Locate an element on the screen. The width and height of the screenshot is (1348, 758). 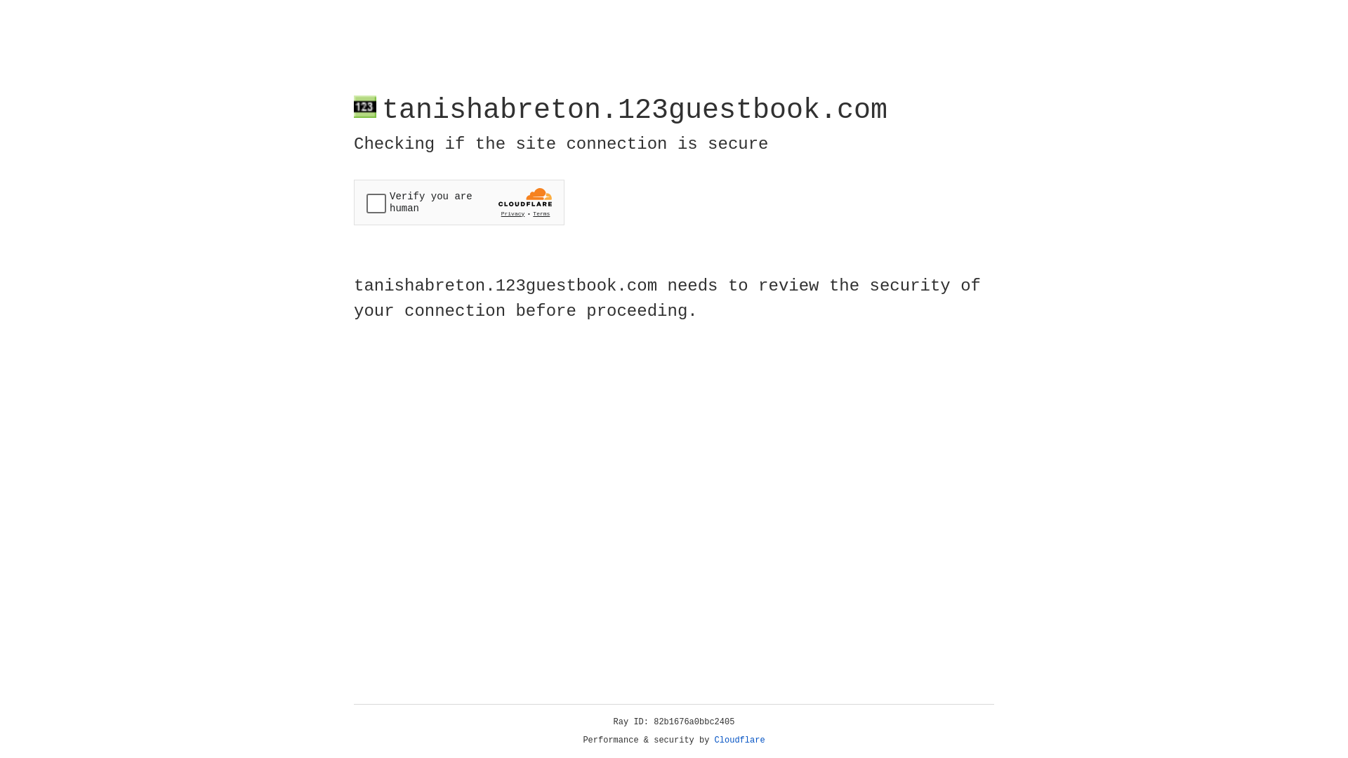
Cloudflare is located at coordinates (740, 740).